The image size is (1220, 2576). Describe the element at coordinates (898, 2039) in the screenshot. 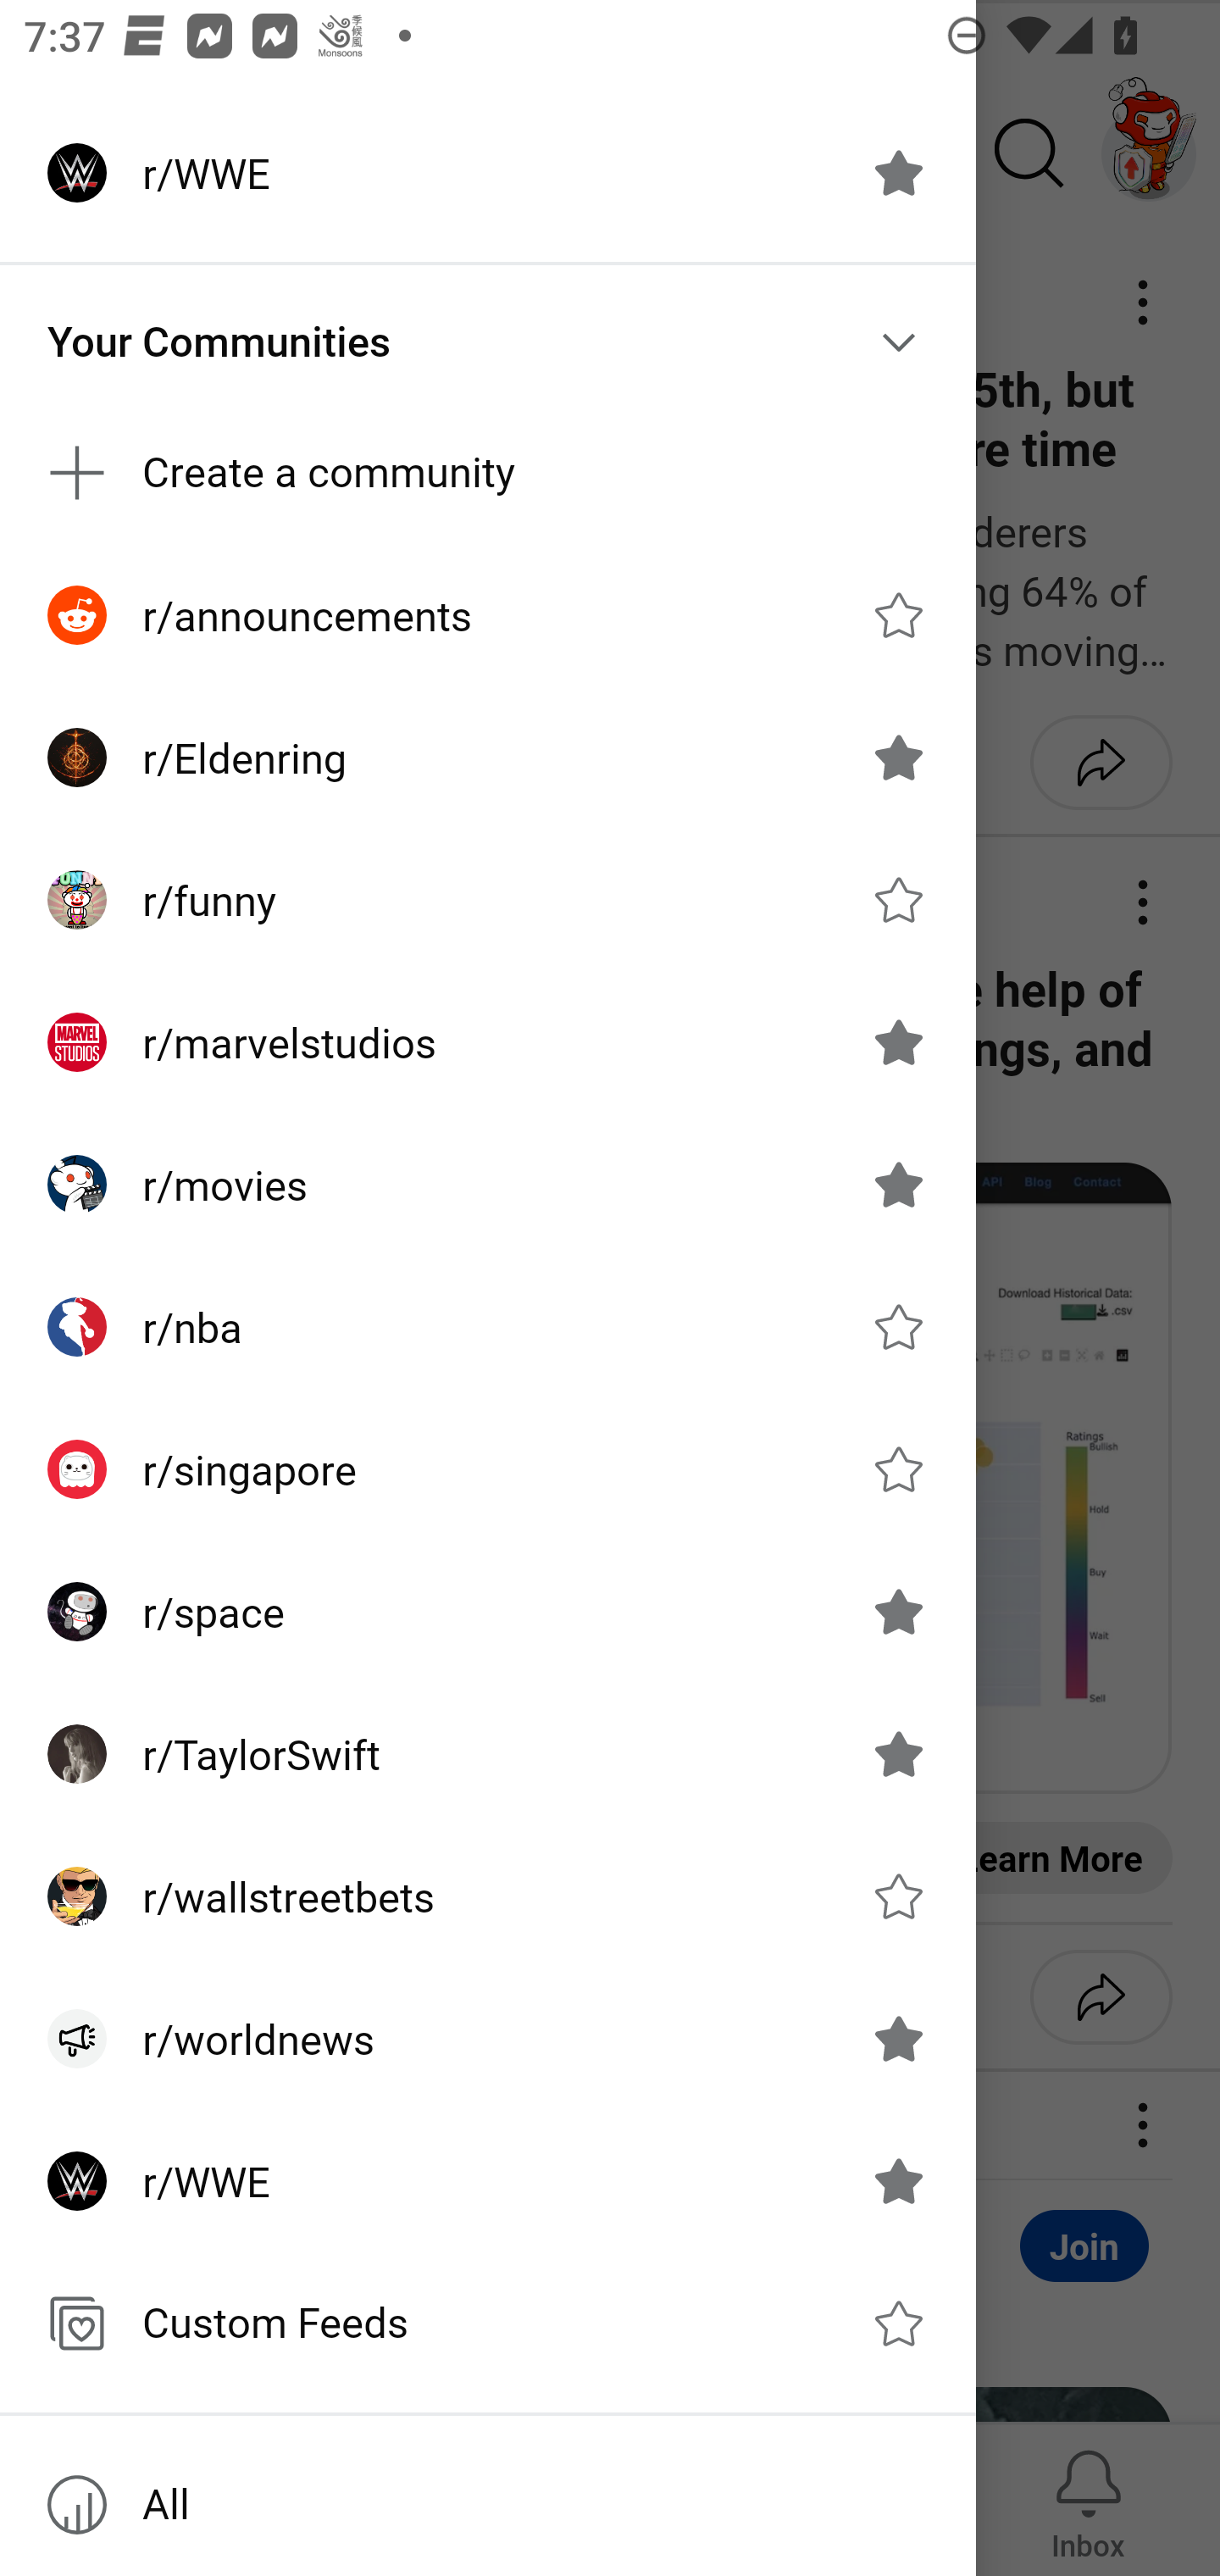

I see `Unfavorite r/worldnews` at that location.